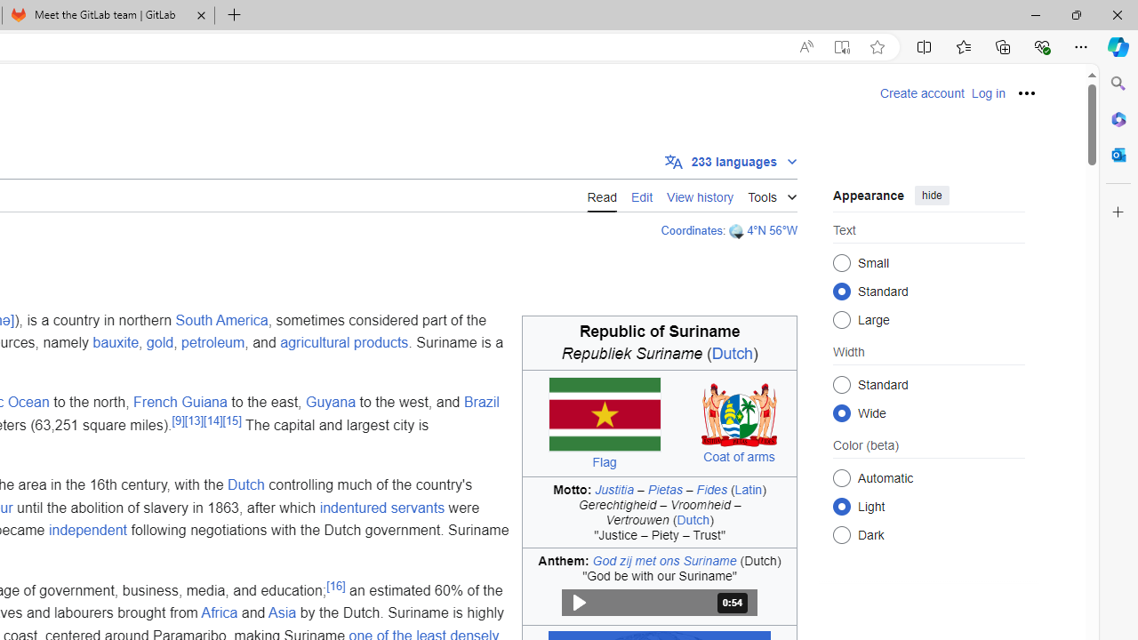 The image size is (1138, 640). Describe the element at coordinates (178, 420) in the screenshot. I see `[9]` at that location.